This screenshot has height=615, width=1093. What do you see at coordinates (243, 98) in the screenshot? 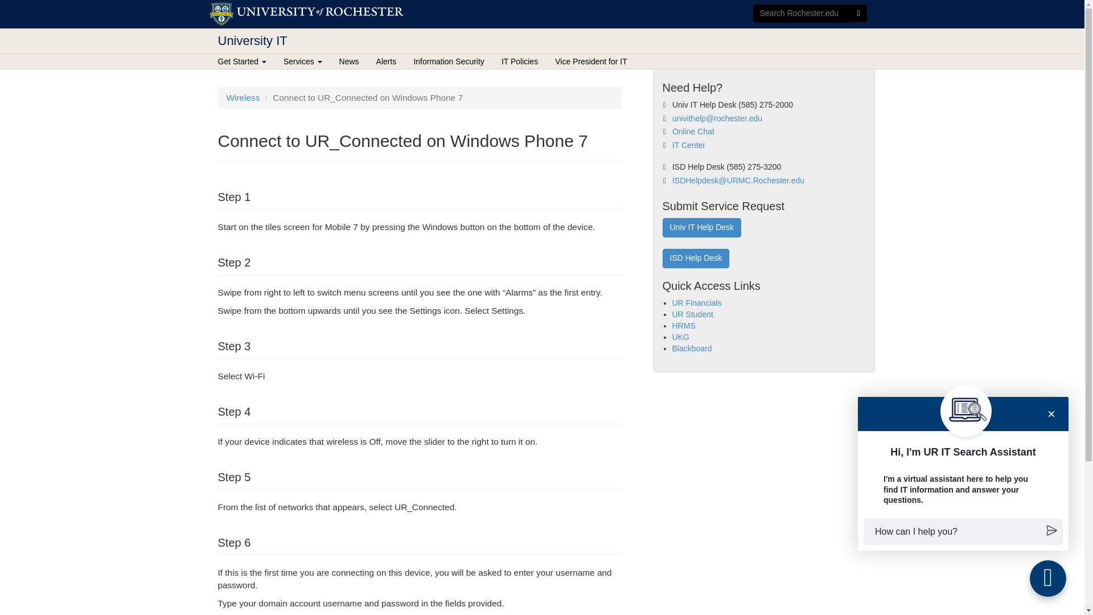
I see `Wireless` at bounding box center [243, 98].